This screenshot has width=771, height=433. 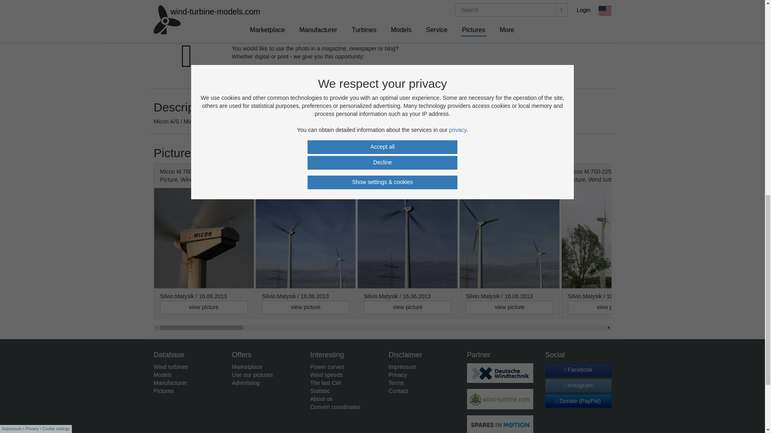 What do you see at coordinates (305, 307) in the screenshot?
I see `view picture` at bounding box center [305, 307].